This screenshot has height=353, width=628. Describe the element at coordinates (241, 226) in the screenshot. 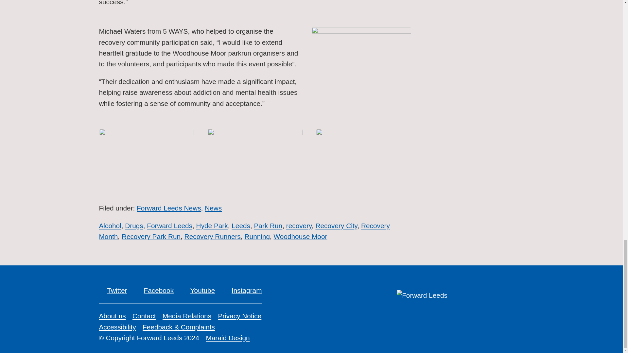

I see `Leeds` at that location.